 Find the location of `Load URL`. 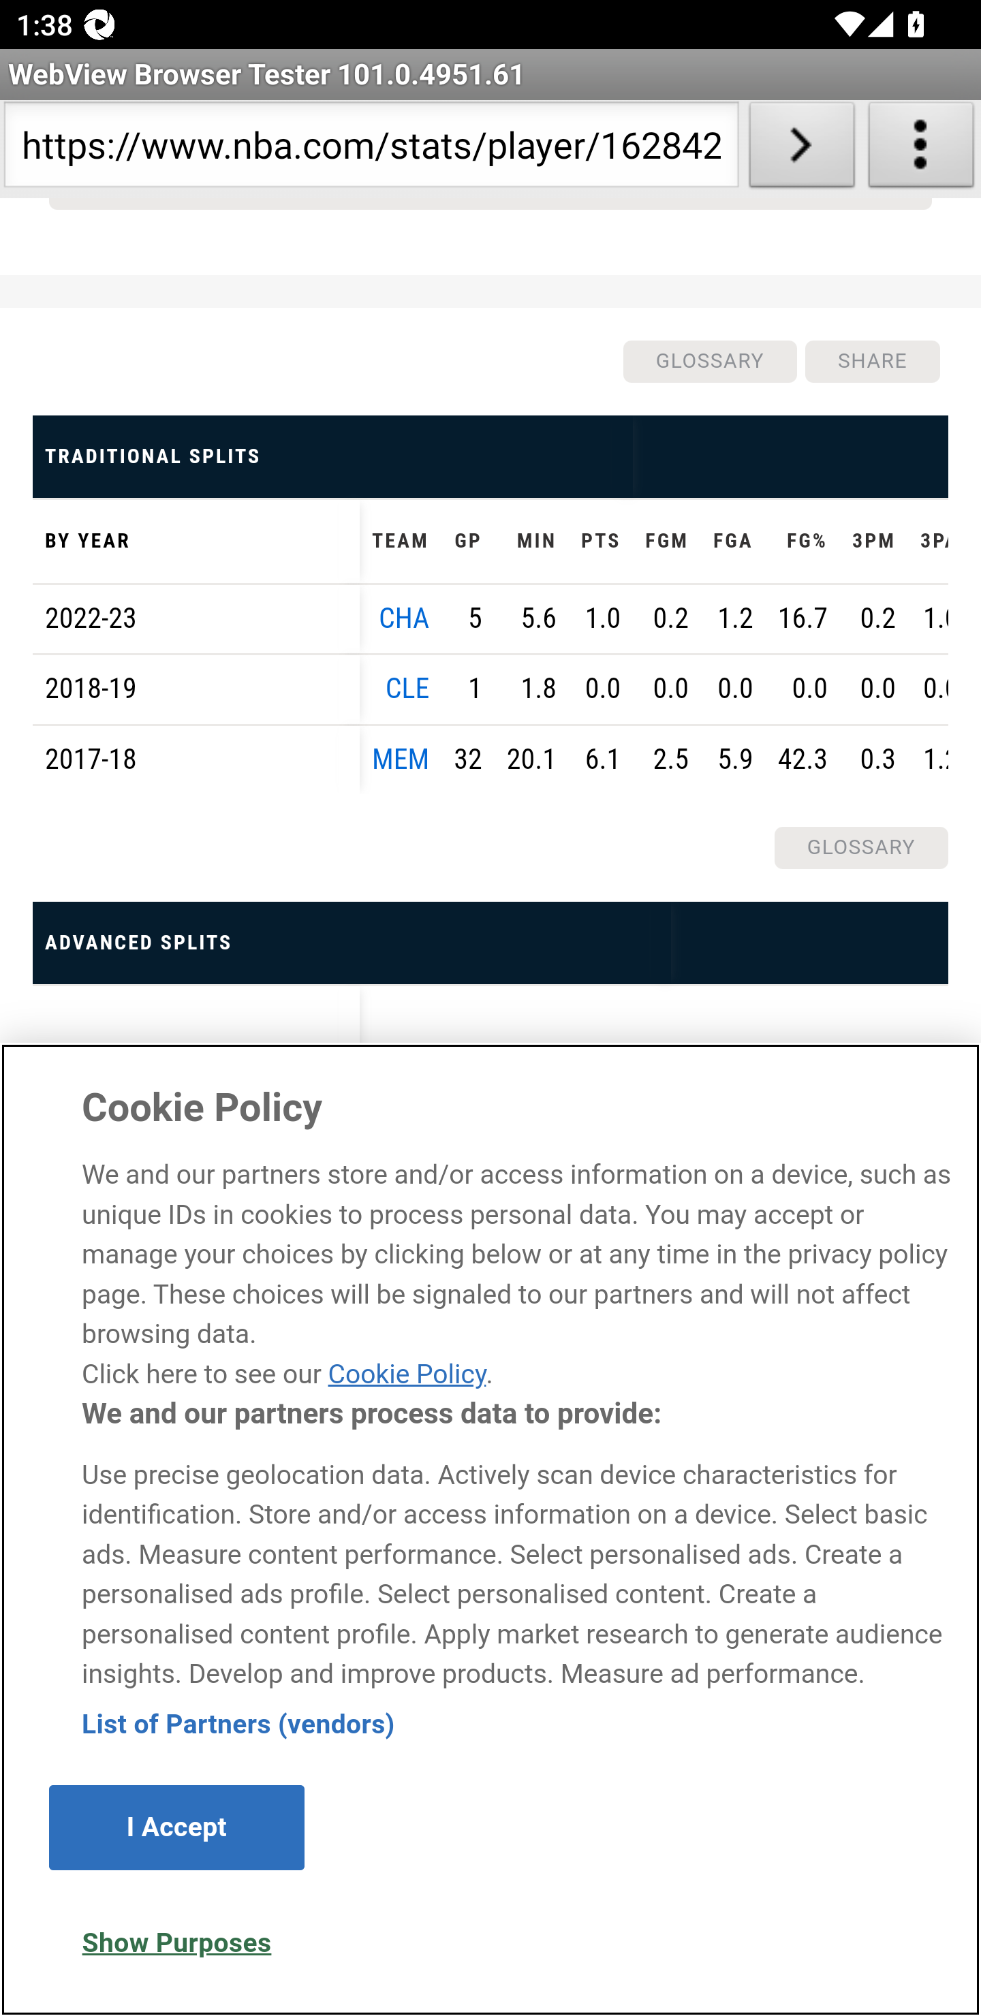

Load URL is located at coordinates (802, 149).